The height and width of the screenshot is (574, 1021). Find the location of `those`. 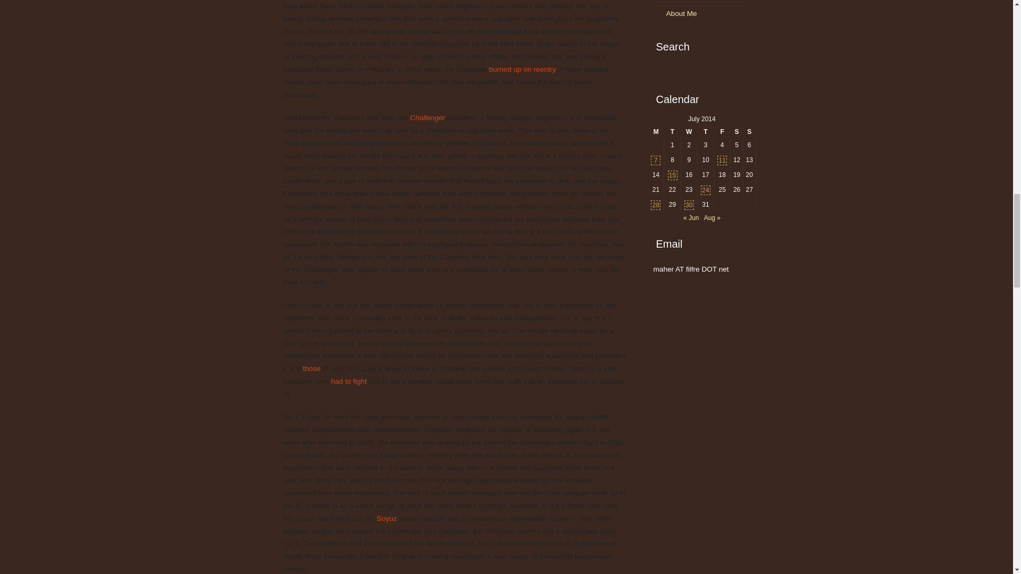

those is located at coordinates (312, 368).